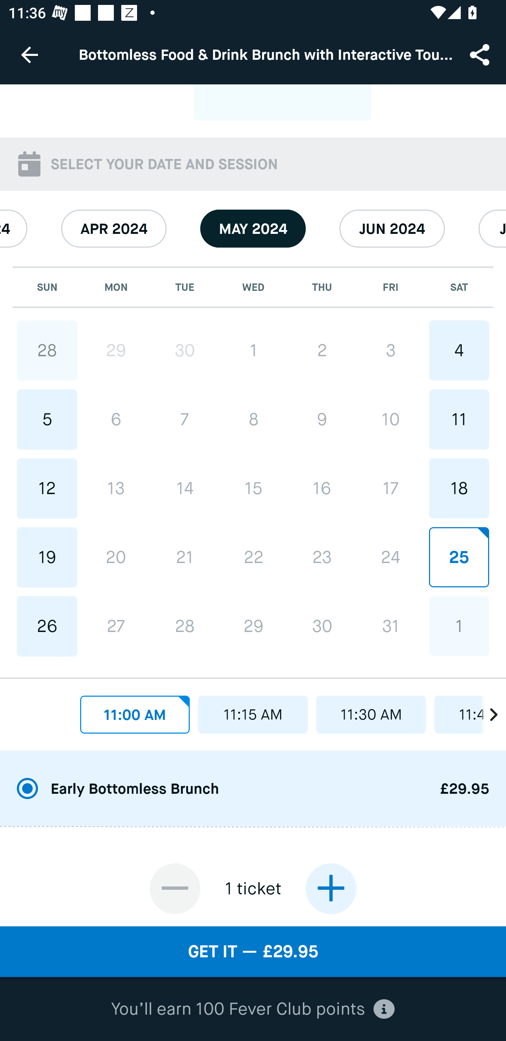  Describe the element at coordinates (116, 488) in the screenshot. I see `13` at that location.